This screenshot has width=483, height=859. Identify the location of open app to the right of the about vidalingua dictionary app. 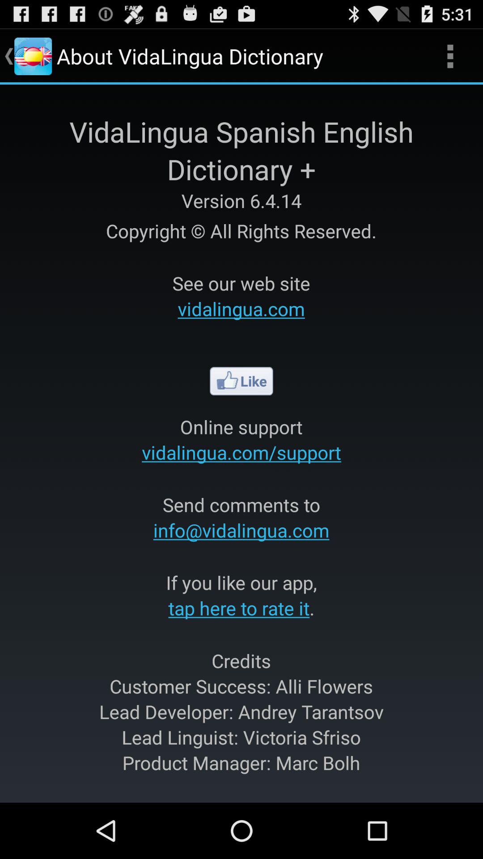
(450, 56).